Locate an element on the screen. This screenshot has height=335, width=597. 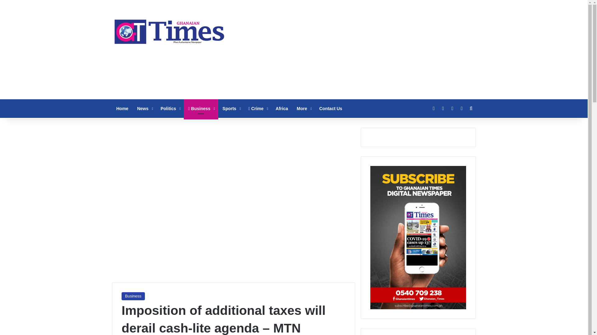
Contact Us is located at coordinates (331, 109).